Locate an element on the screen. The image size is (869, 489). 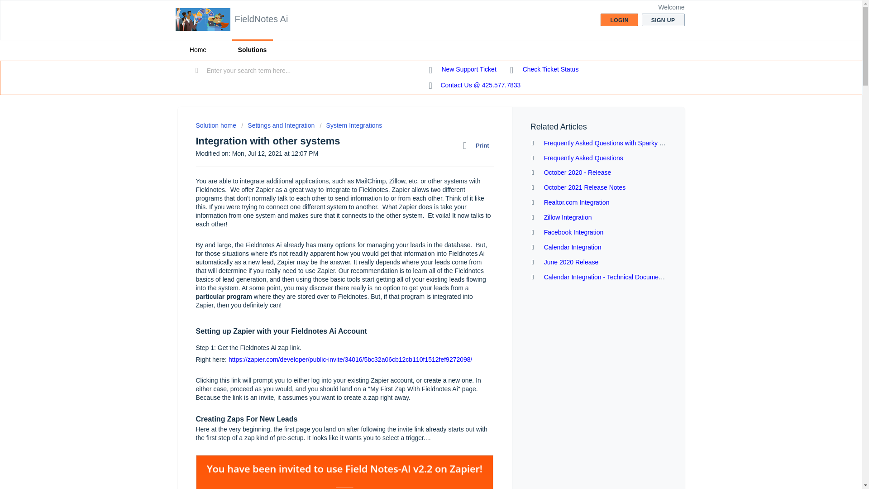
LOGIN is located at coordinates (619, 20).